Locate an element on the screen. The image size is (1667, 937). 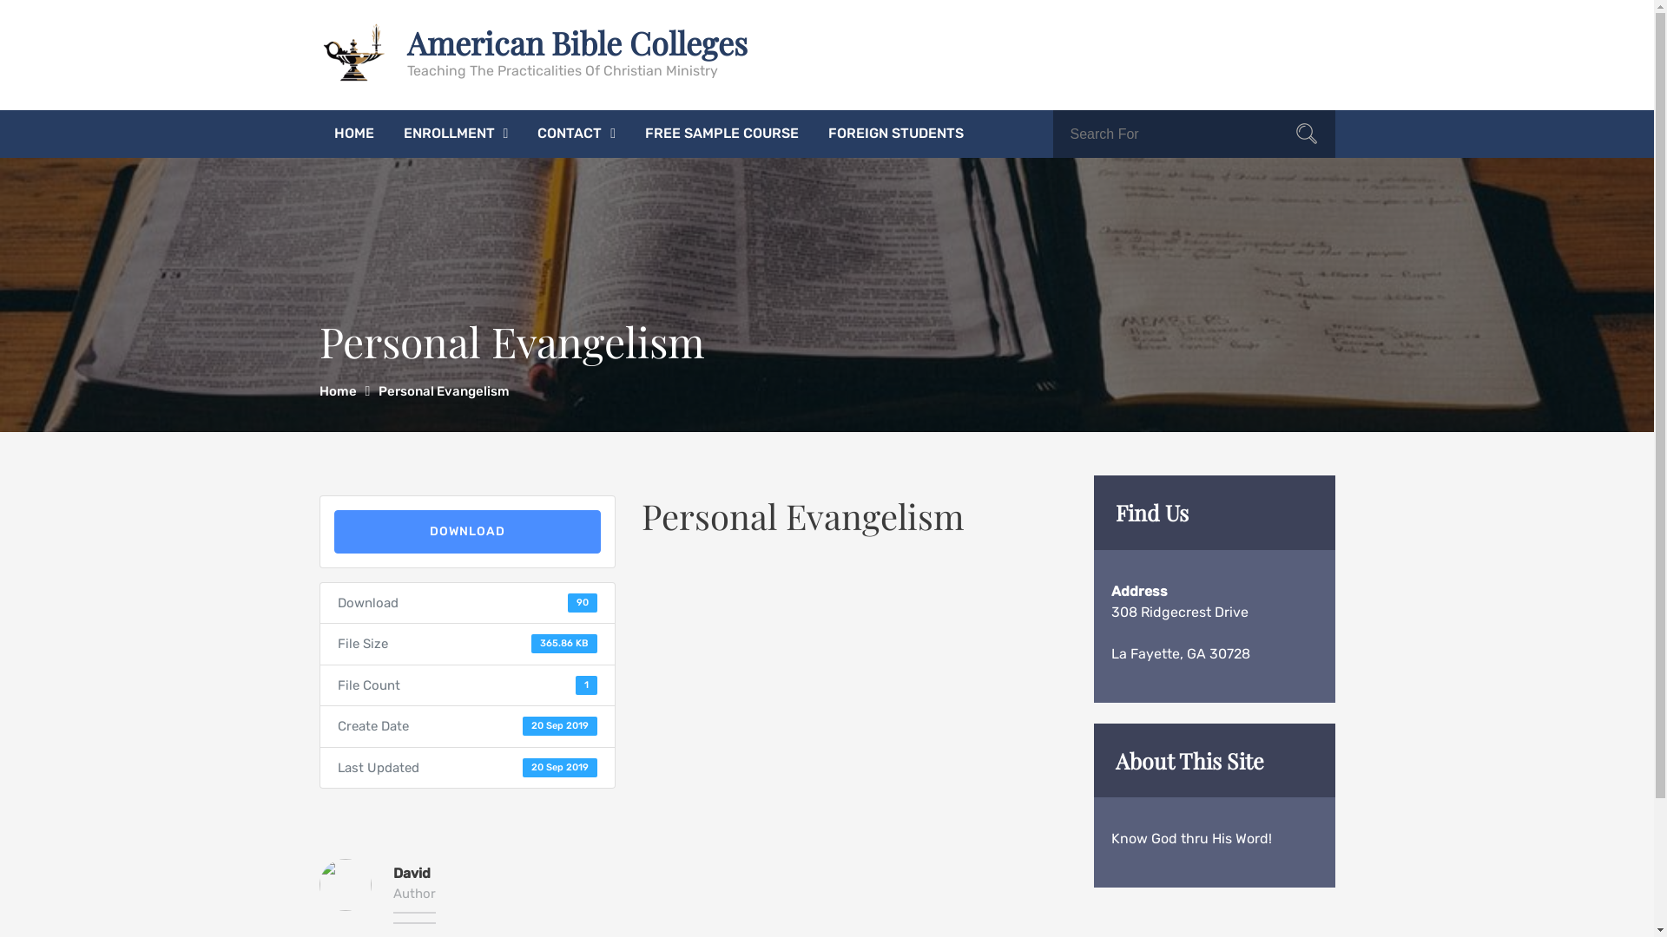
CONTACT is located at coordinates (577, 134).